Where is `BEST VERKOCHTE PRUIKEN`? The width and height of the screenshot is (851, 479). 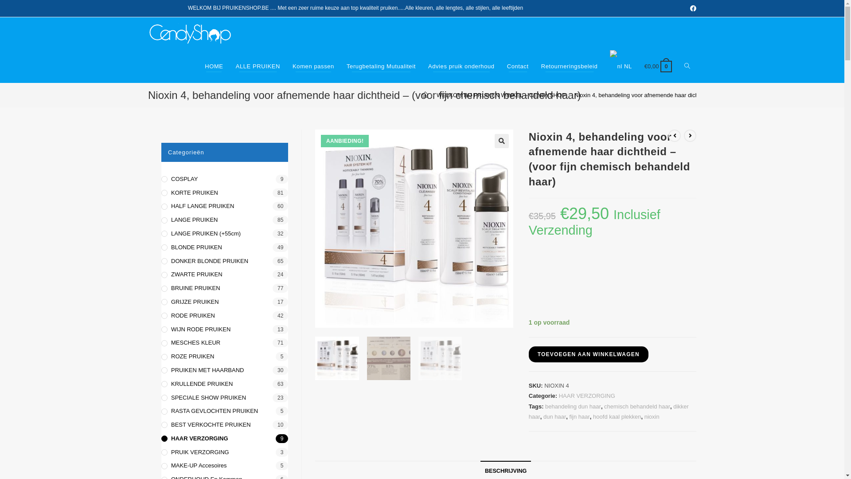 BEST VERKOCHTE PRUIKEN is located at coordinates (225, 425).